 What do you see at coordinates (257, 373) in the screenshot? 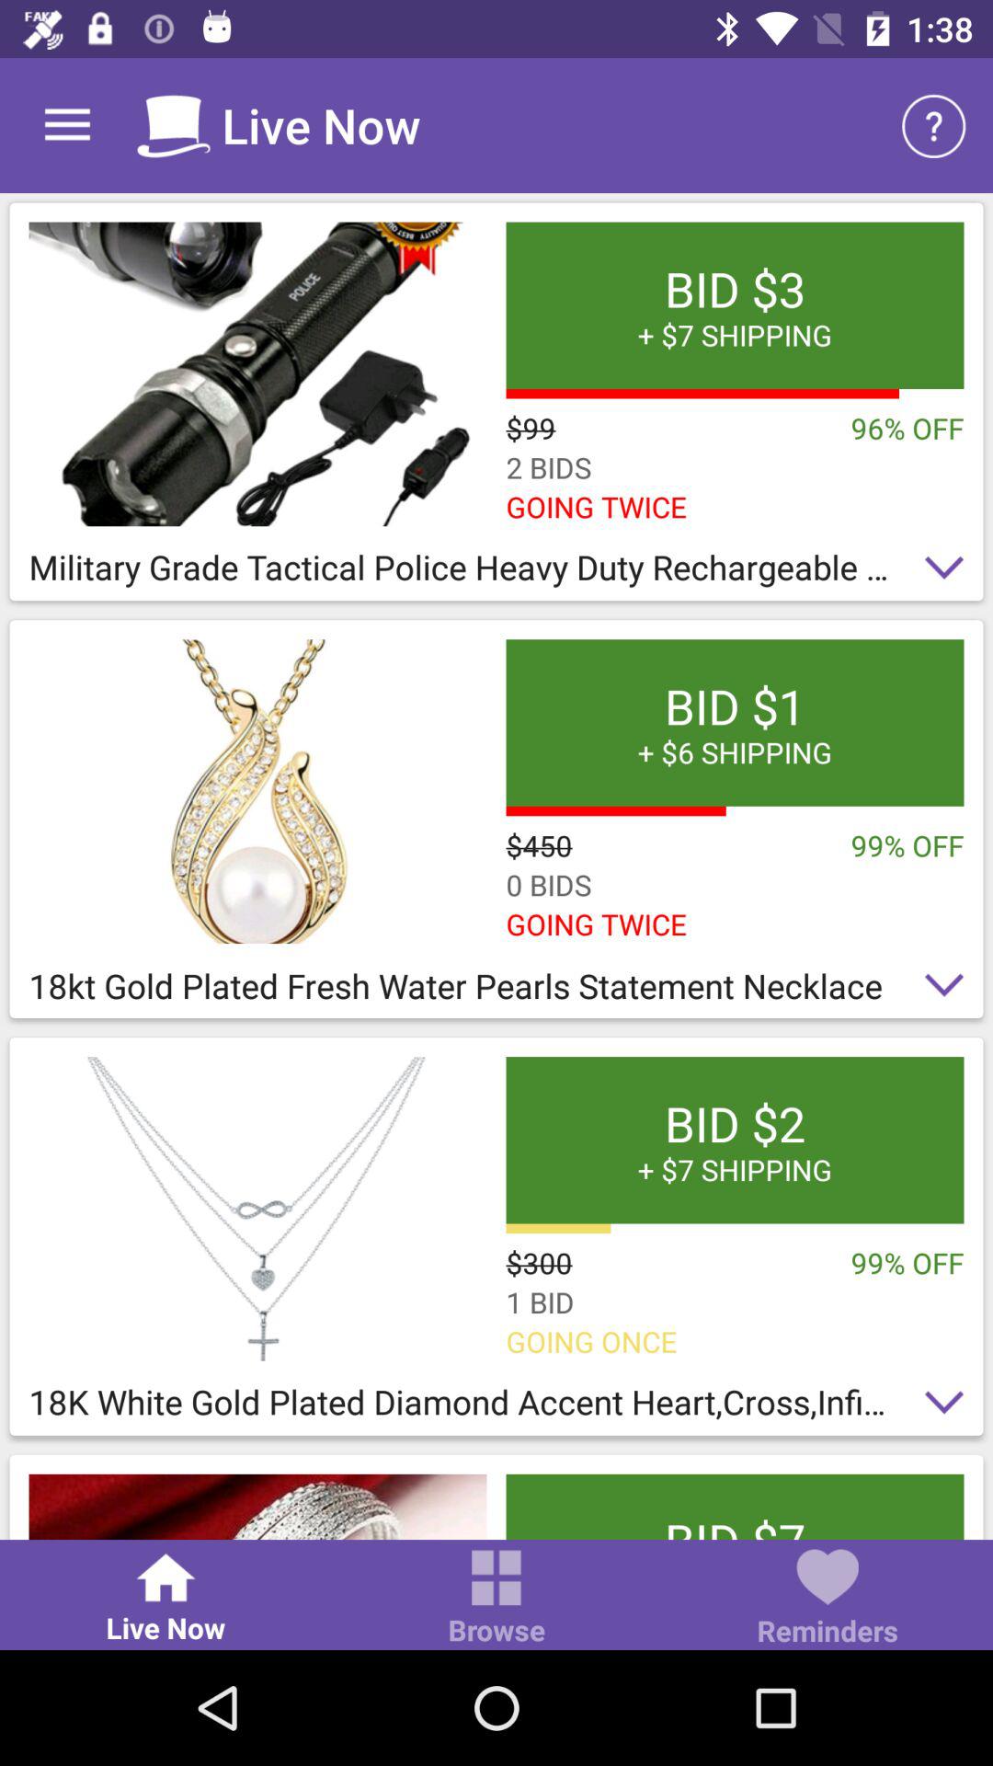
I see `product image` at bounding box center [257, 373].